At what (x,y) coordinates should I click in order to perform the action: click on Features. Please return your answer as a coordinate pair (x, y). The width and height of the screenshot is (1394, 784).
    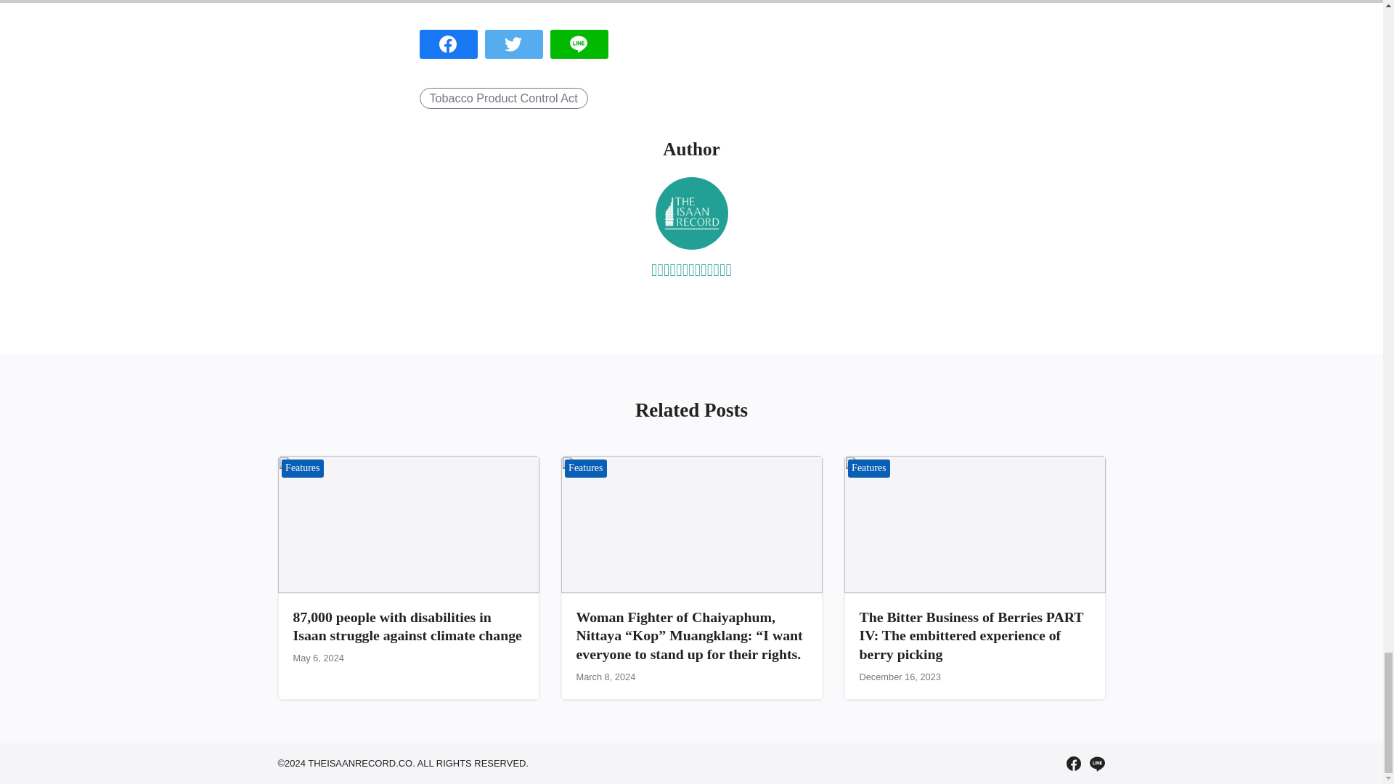
    Looking at the image, I should click on (586, 467).